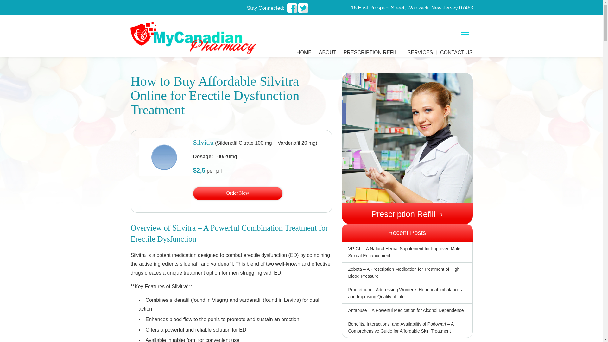 Image resolution: width=608 pixels, height=342 pixels. I want to click on SERVICES, so click(420, 53).